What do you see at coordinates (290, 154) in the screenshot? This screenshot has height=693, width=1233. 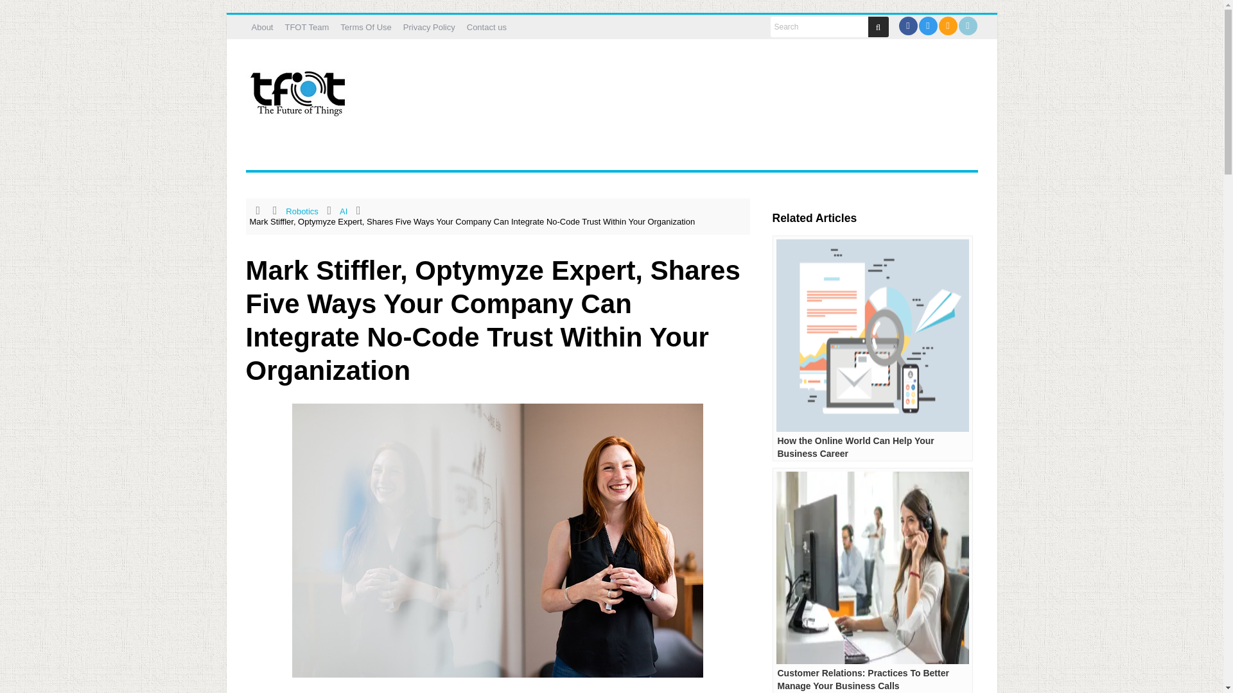 I see `Communications` at bounding box center [290, 154].